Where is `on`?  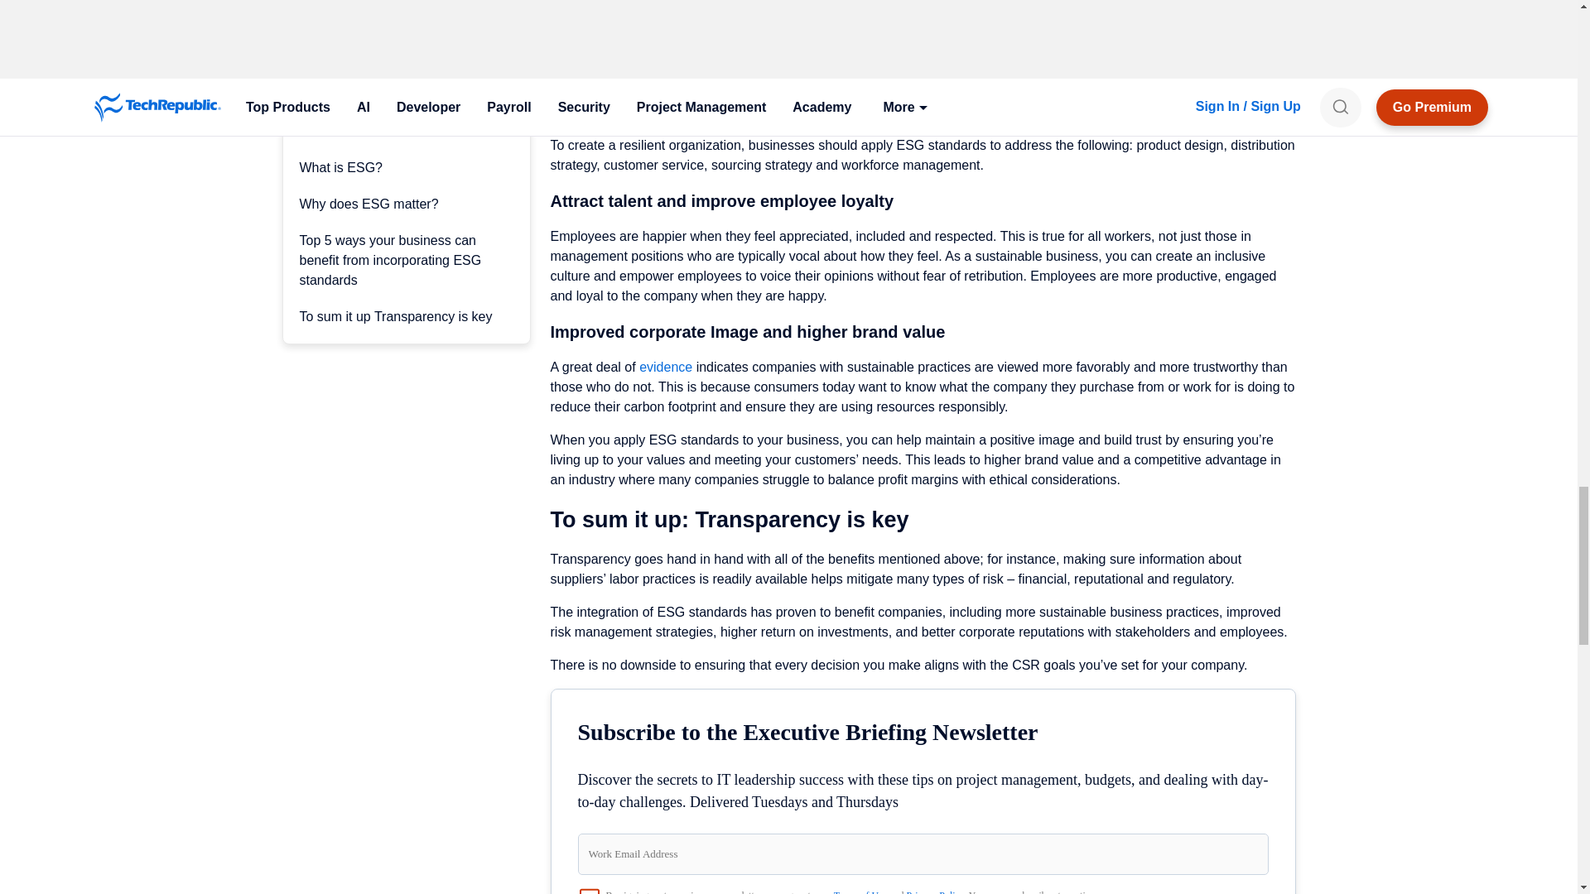 on is located at coordinates (590, 891).